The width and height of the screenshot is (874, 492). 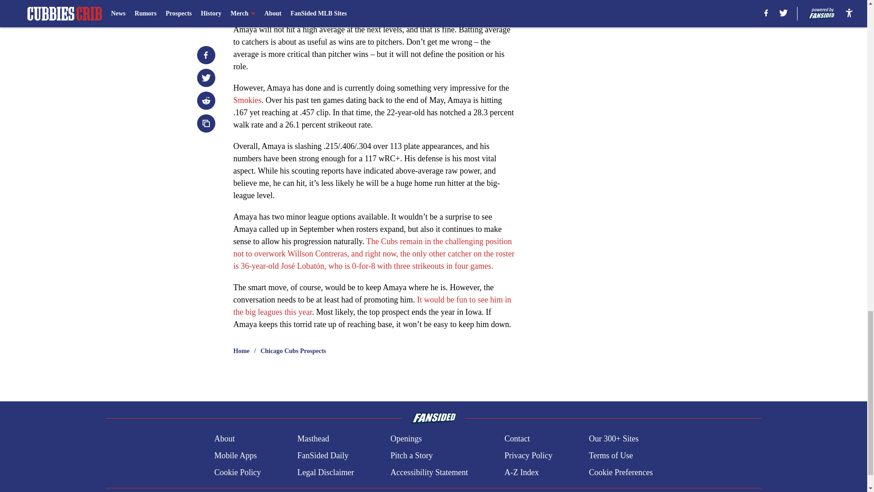 I want to click on Chicago Cubs Prospects, so click(x=293, y=351).